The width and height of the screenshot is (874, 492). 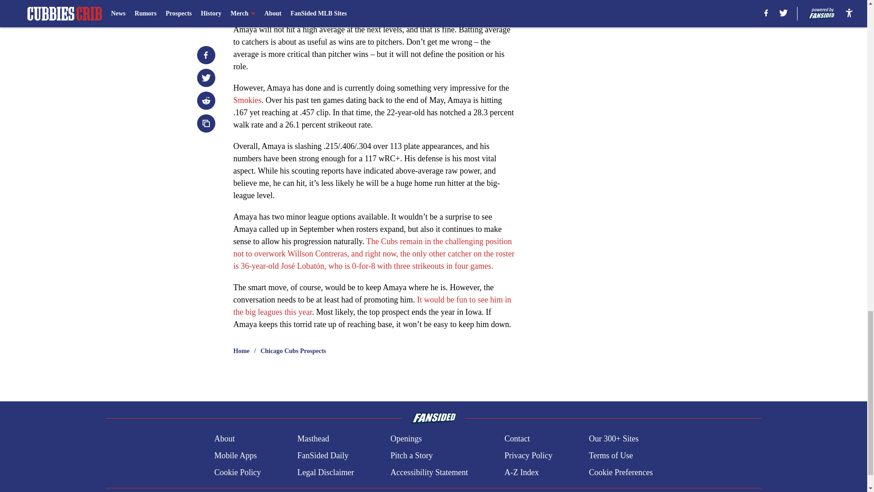 I want to click on Chicago Cubs Prospects, so click(x=293, y=351).